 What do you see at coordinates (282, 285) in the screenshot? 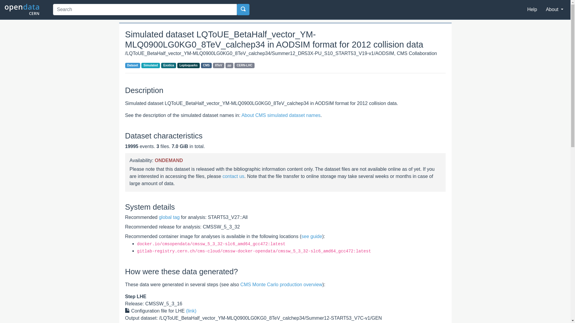
I see `CMS Monte Carlo production overview` at bounding box center [282, 285].